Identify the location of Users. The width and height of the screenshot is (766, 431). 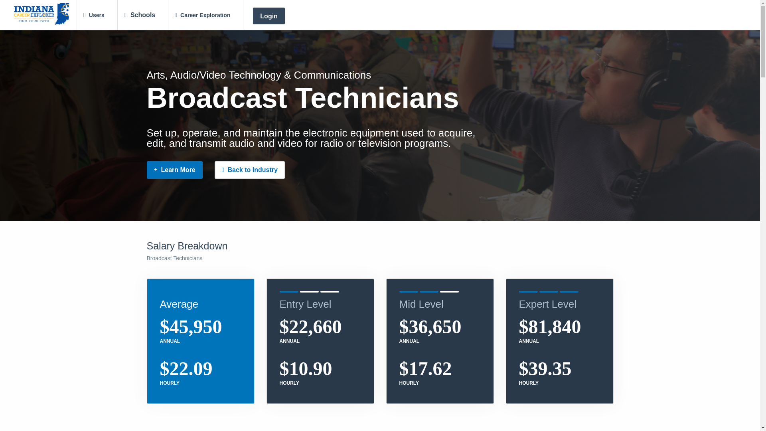
(94, 15).